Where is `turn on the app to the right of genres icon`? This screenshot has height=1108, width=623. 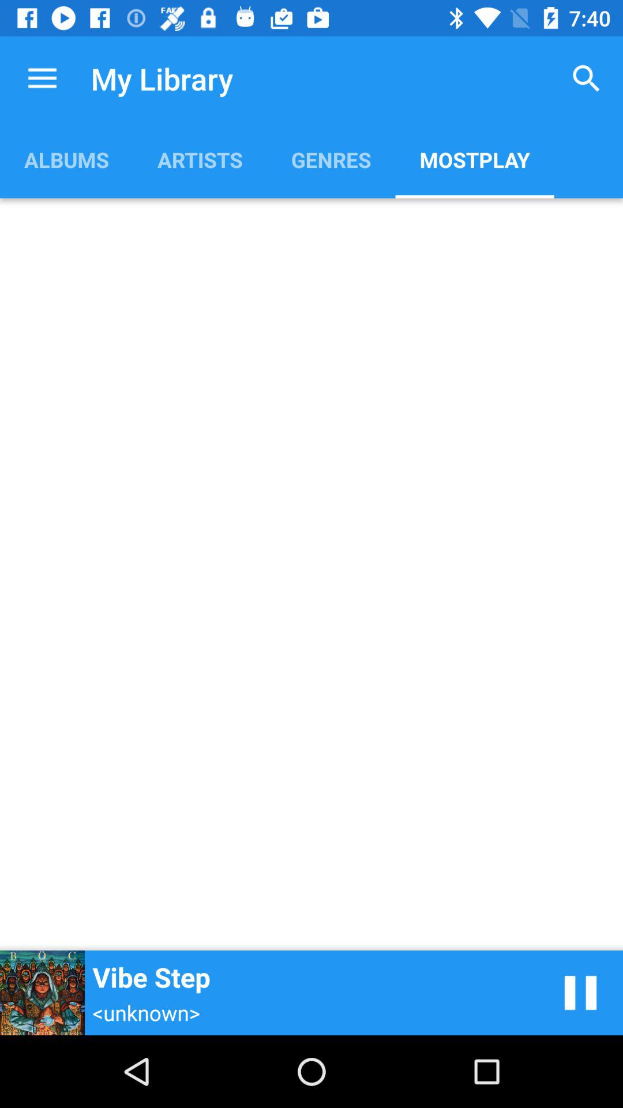 turn on the app to the right of genres icon is located at coordinates (474, 159).